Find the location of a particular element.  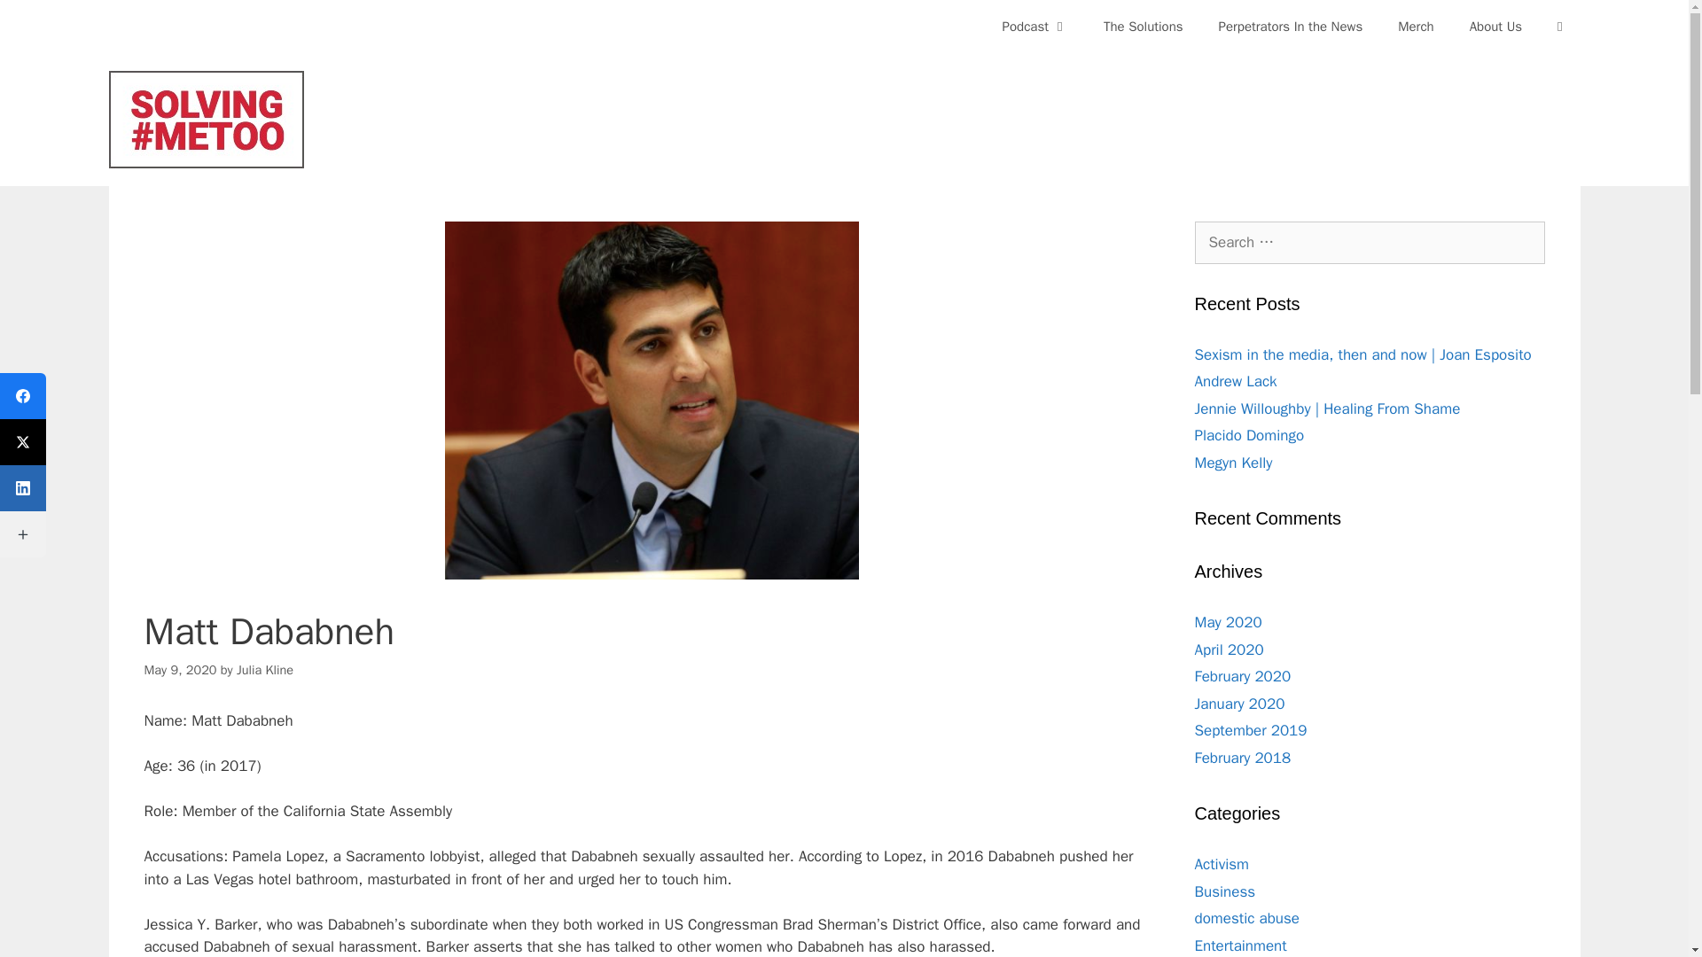

January 2020 is located at coordinates (1239, 704).